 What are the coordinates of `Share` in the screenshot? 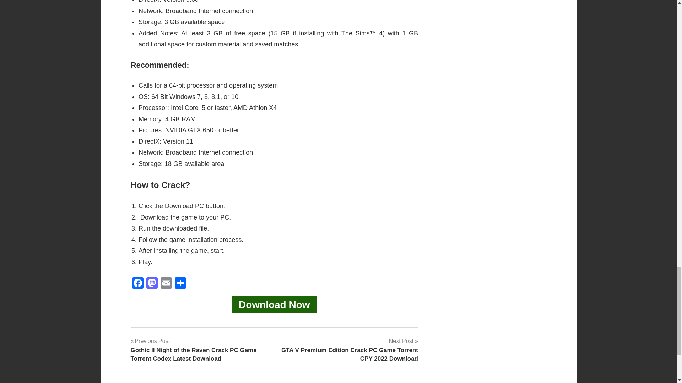 It's located at (180, 284).